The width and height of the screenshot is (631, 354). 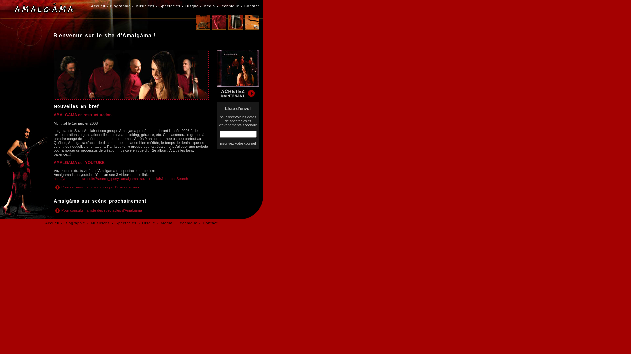 I want to click on Technique, so click(x=229, y=6).